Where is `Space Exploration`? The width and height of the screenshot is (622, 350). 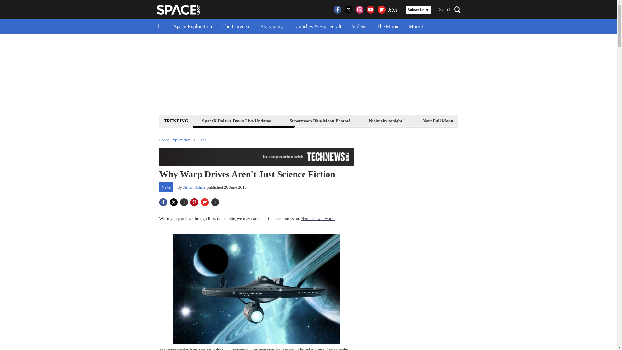
Space Exploration is located at coordinates (193, 27).